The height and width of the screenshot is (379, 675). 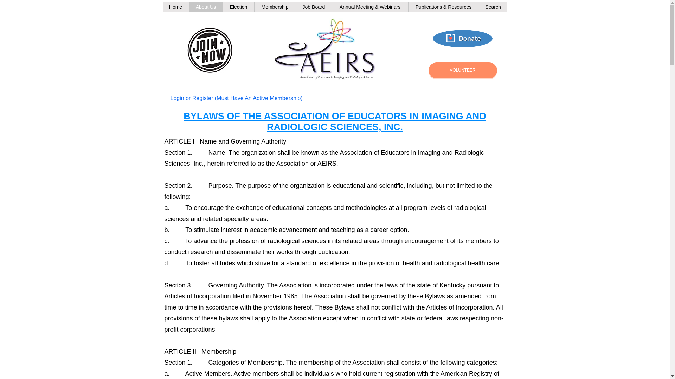 I want to click on Membership, so click(x=274, y=7).